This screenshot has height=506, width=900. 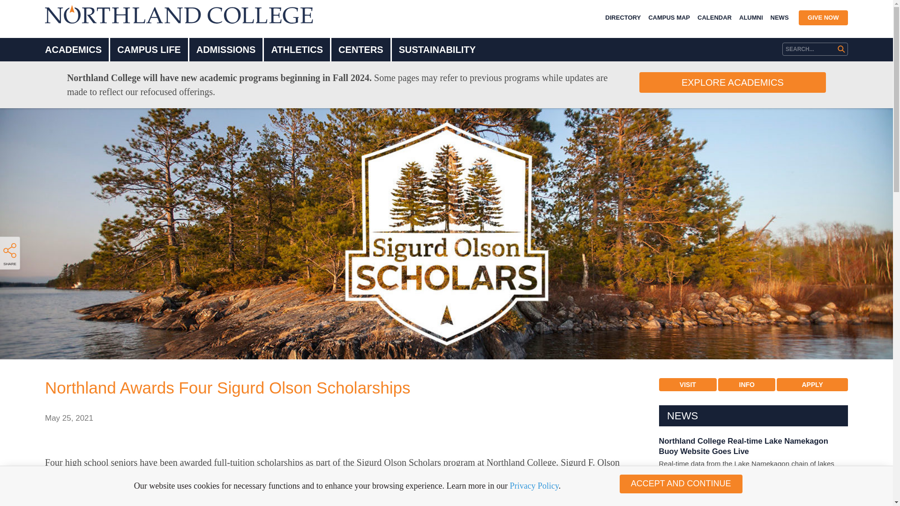 What do you see at coordinates (751, 18) in the screenshot?
I see `ALUMNI` at bounding box center [751, 18].